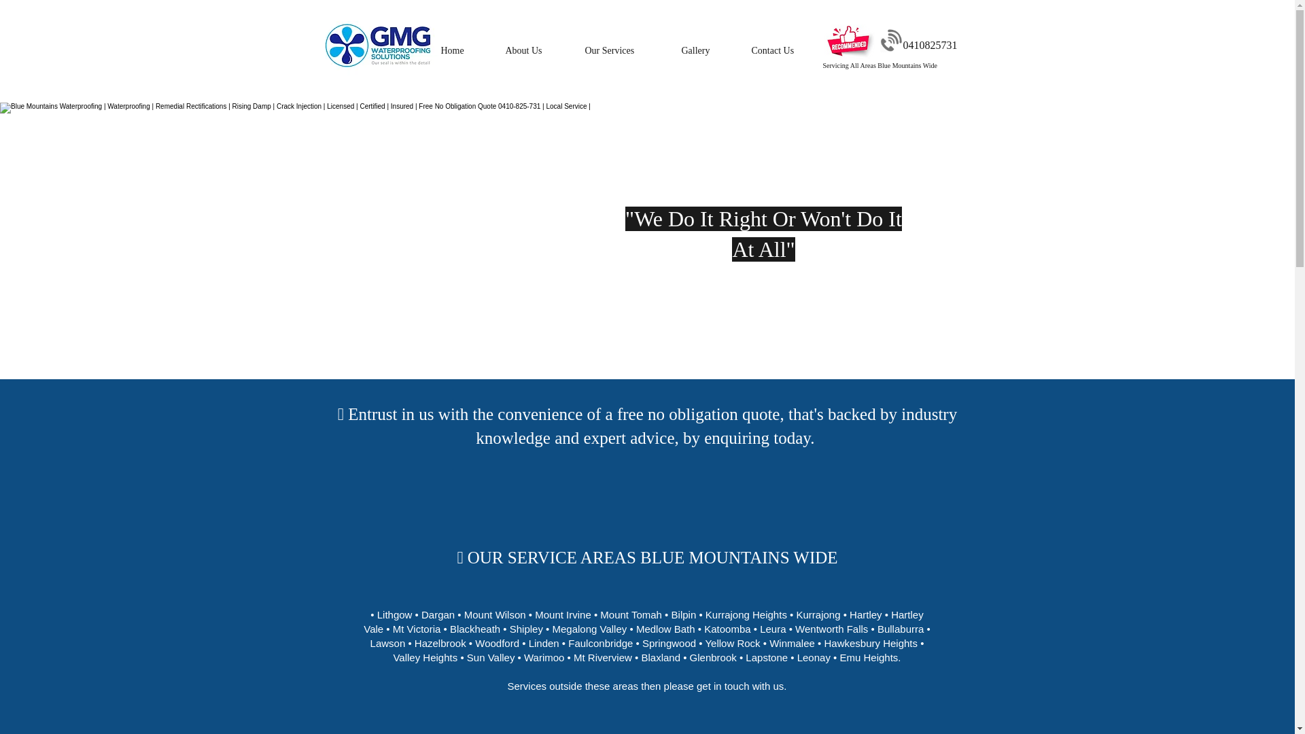 The image size is (1305, 734). Describe the element at coordinates (706, 50) in the screenshot. I see `Gallery` at that location.